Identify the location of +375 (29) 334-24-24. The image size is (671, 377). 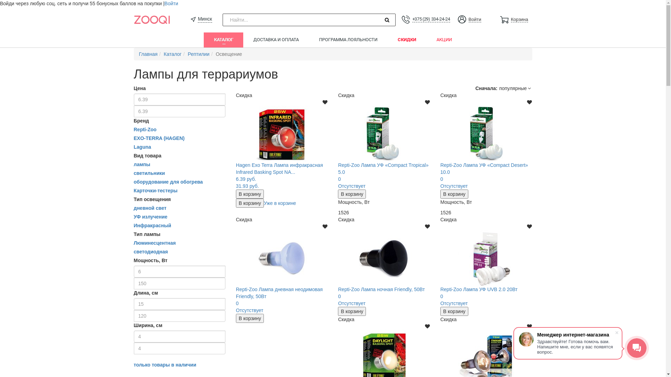
(431, 19).